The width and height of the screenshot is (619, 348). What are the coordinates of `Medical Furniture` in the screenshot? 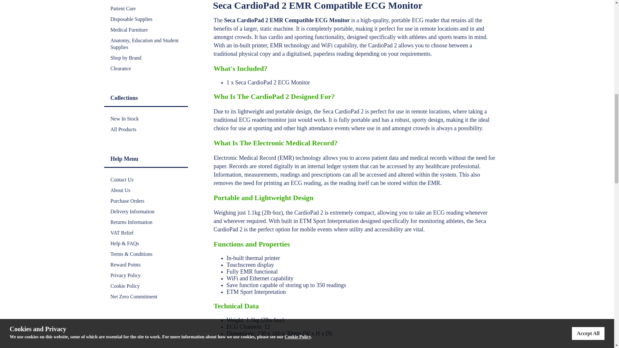 It's located at (146, 30).